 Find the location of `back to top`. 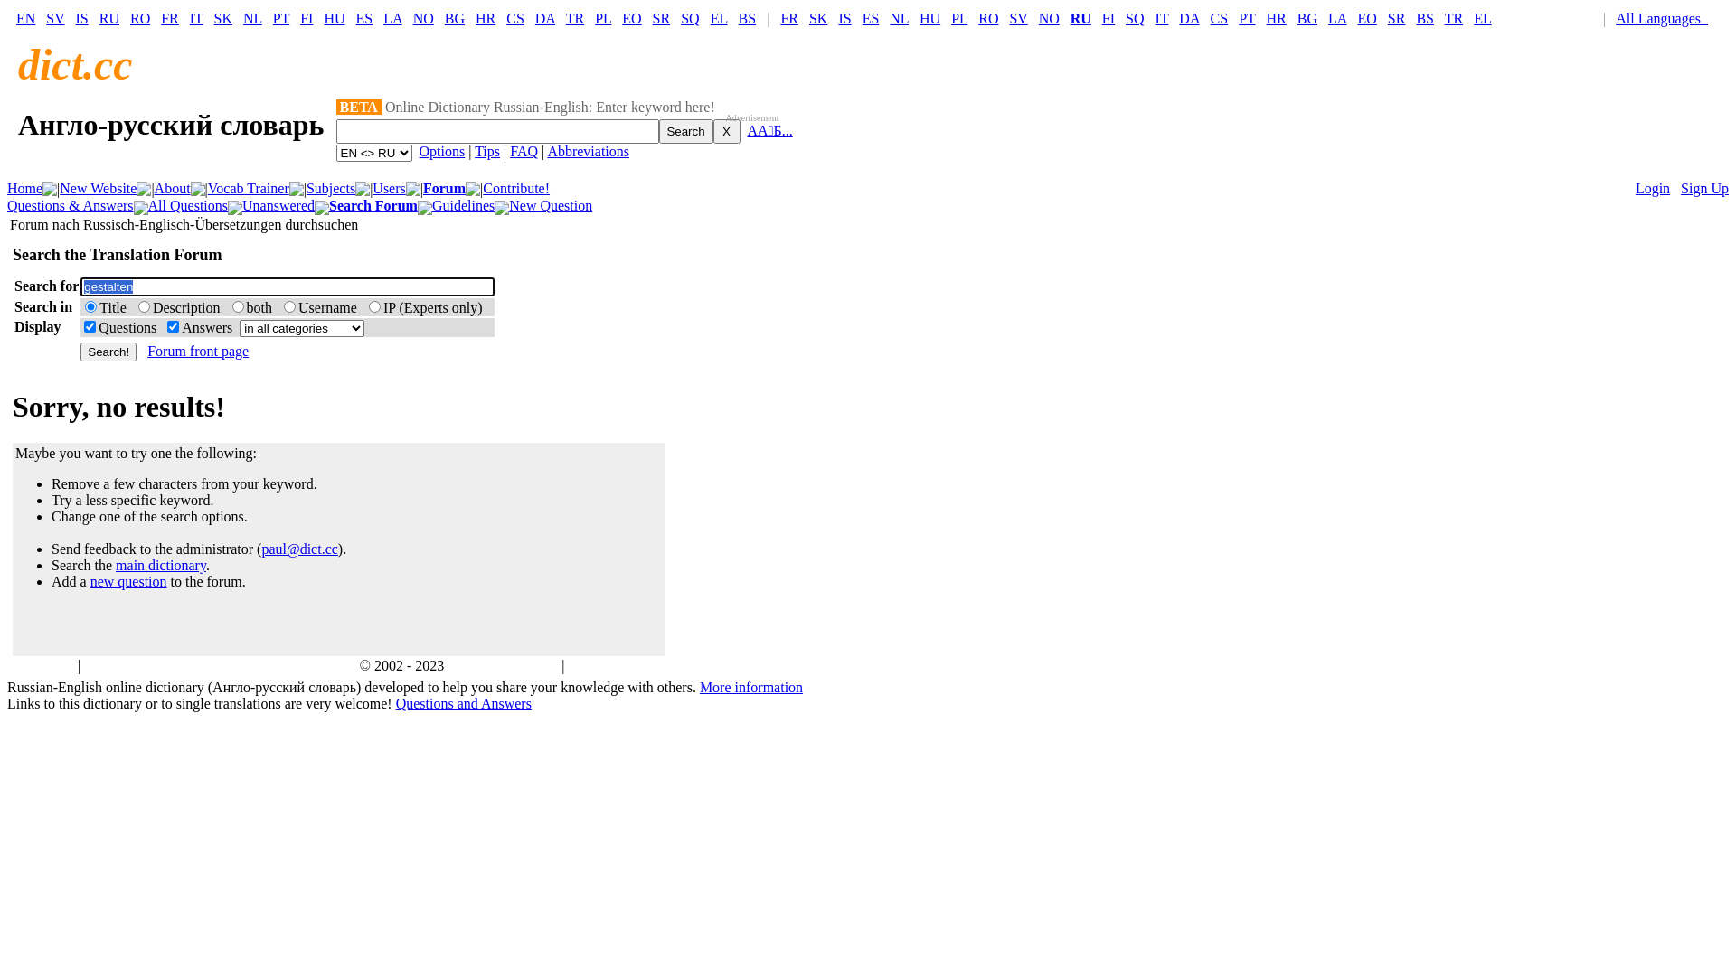

back to top is located at coordinates (42, 665).